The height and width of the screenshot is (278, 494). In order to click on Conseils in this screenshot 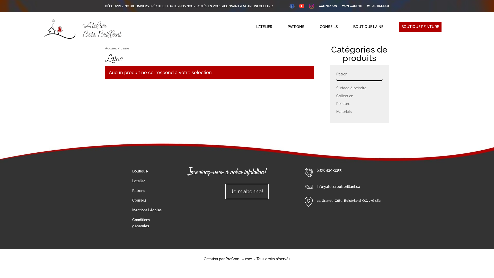, I will do `click(139, 200)`.